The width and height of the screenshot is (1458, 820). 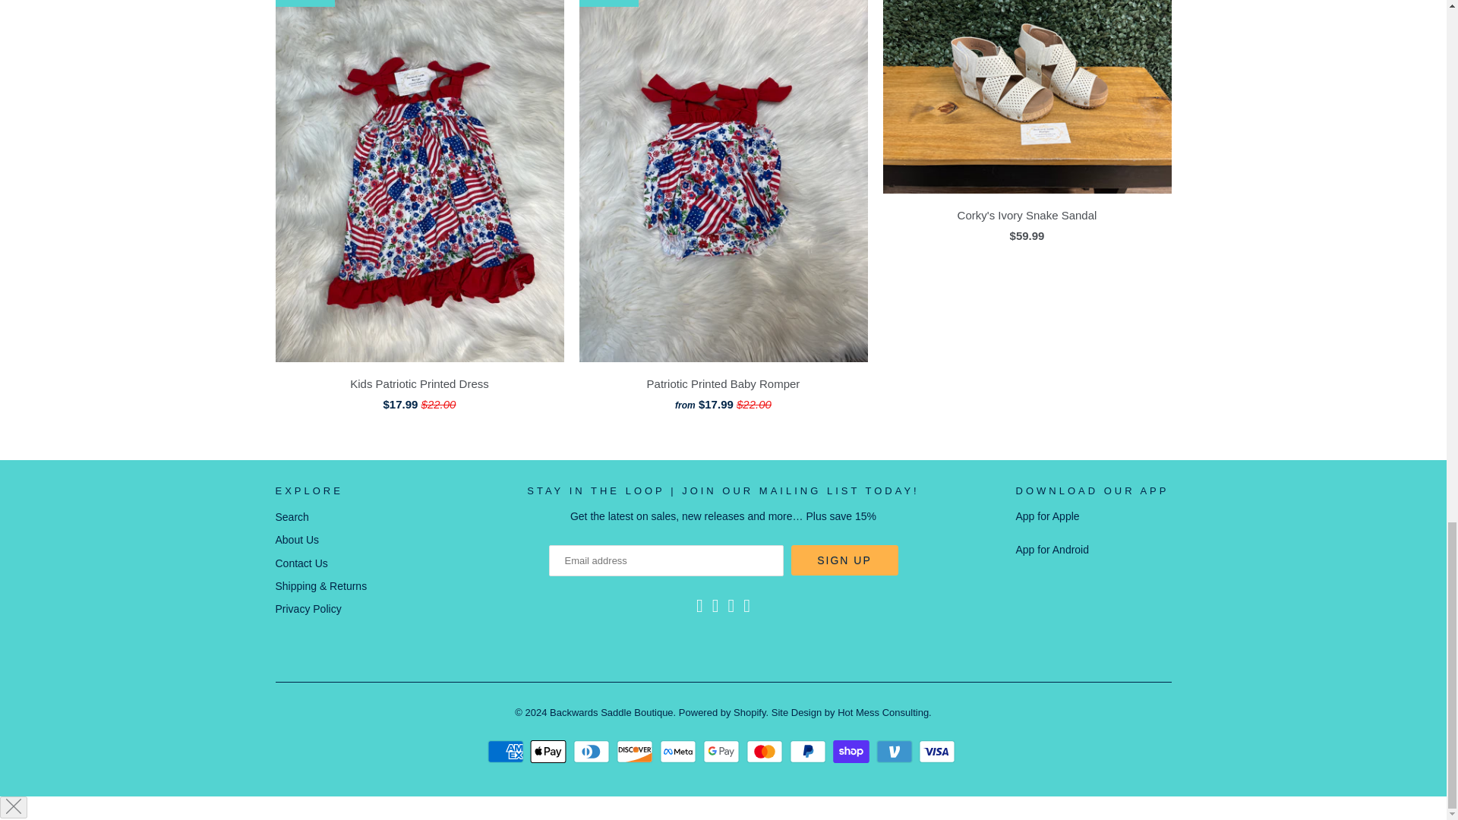 I want to click on Apple Pay, so click(x=550, y=752).